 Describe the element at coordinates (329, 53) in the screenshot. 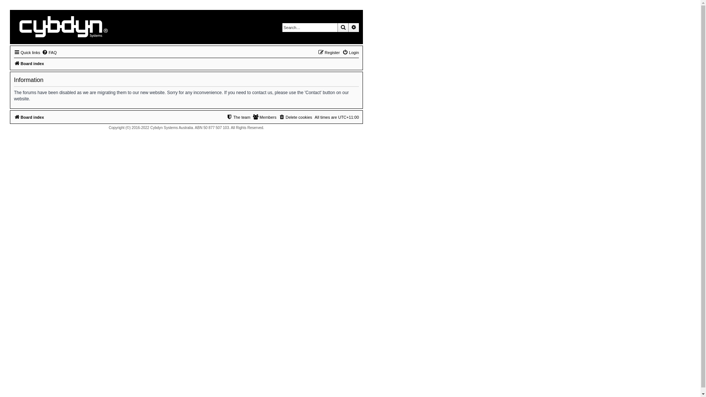

I see `Register` at that location.